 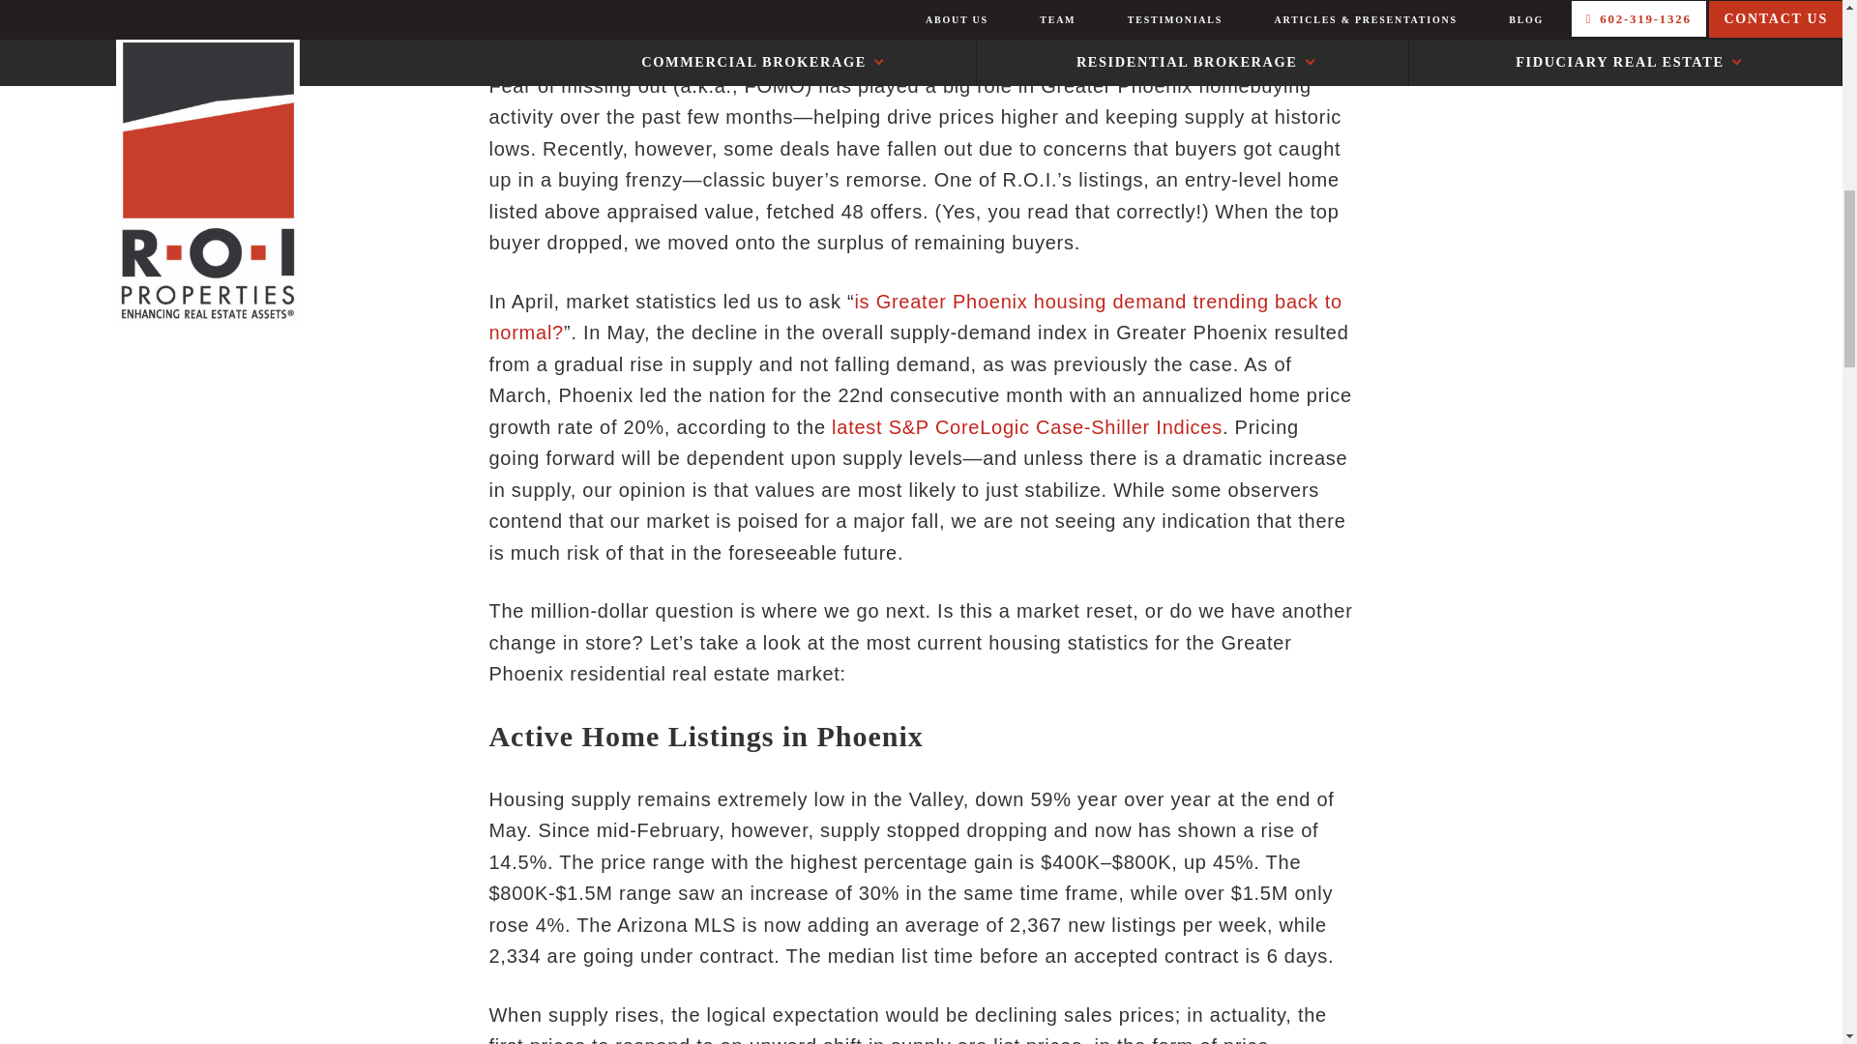 I want to click on Facebook, so click(x=669, y=21).